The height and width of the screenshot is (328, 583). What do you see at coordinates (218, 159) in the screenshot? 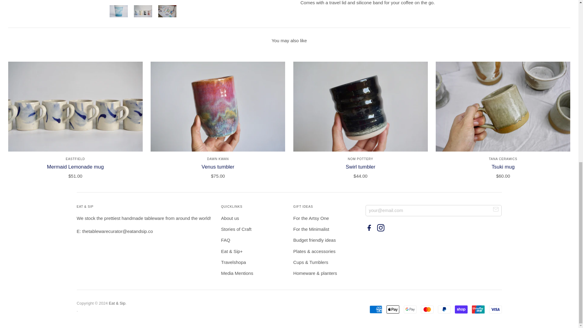
I see `Dawn Kwan` at bounding box center [218, 159].